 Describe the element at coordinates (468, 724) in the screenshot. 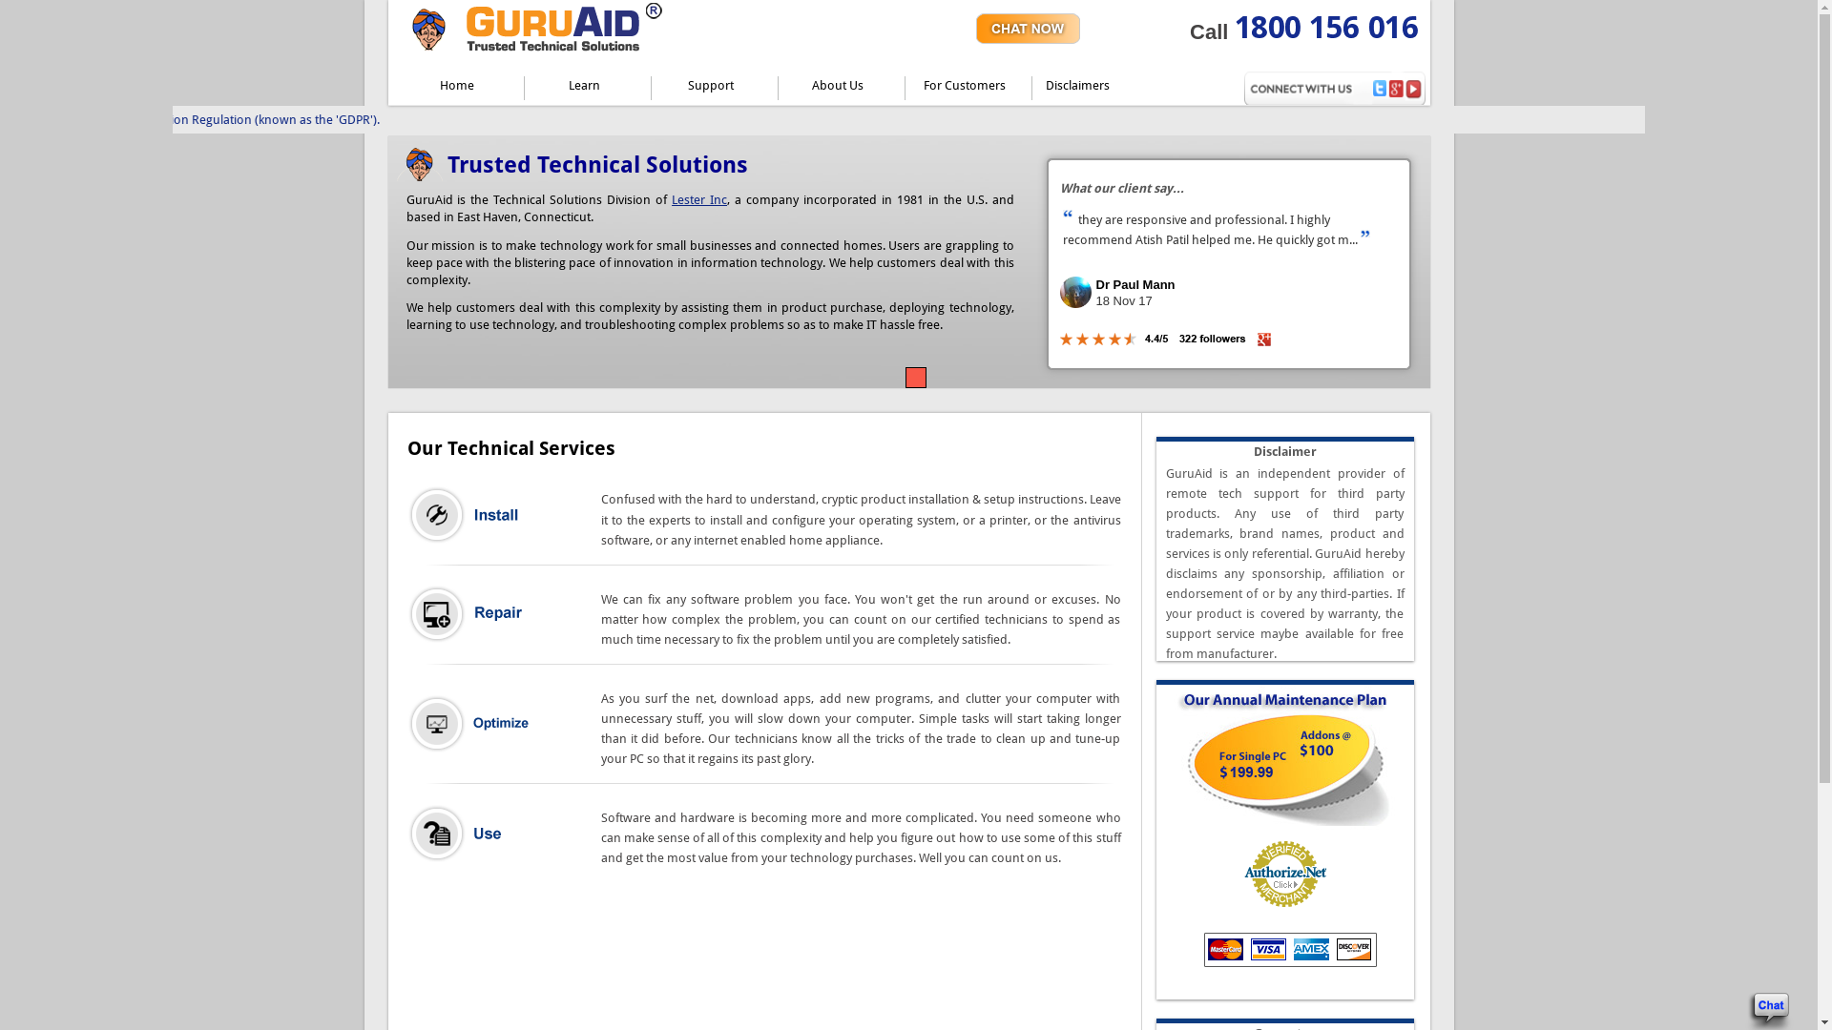

I see `Optimize` at that location.